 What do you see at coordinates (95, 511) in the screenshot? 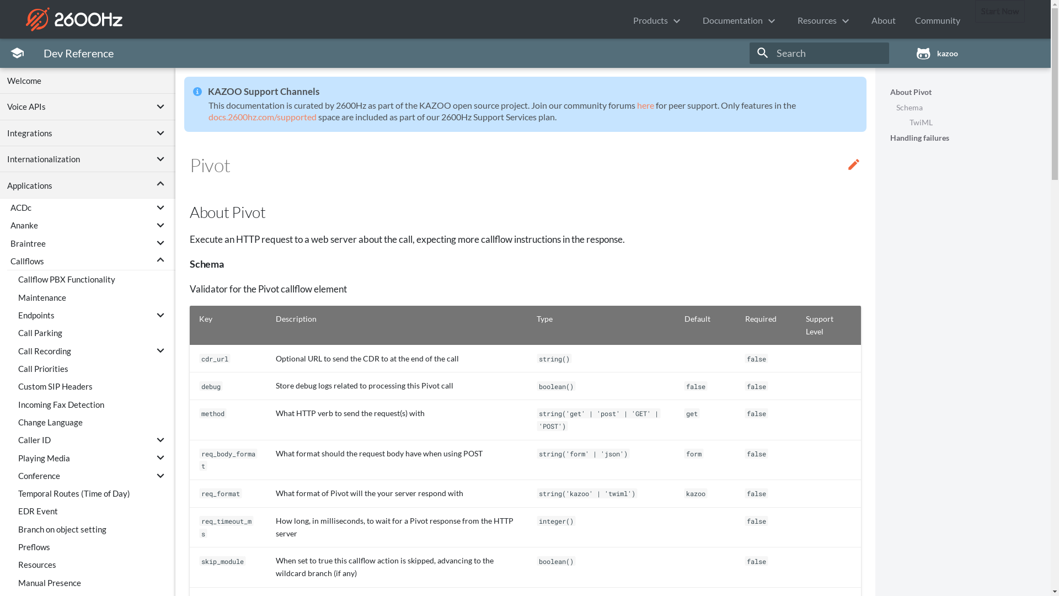
I see `EDR Event` at bounding box center [95, 511].